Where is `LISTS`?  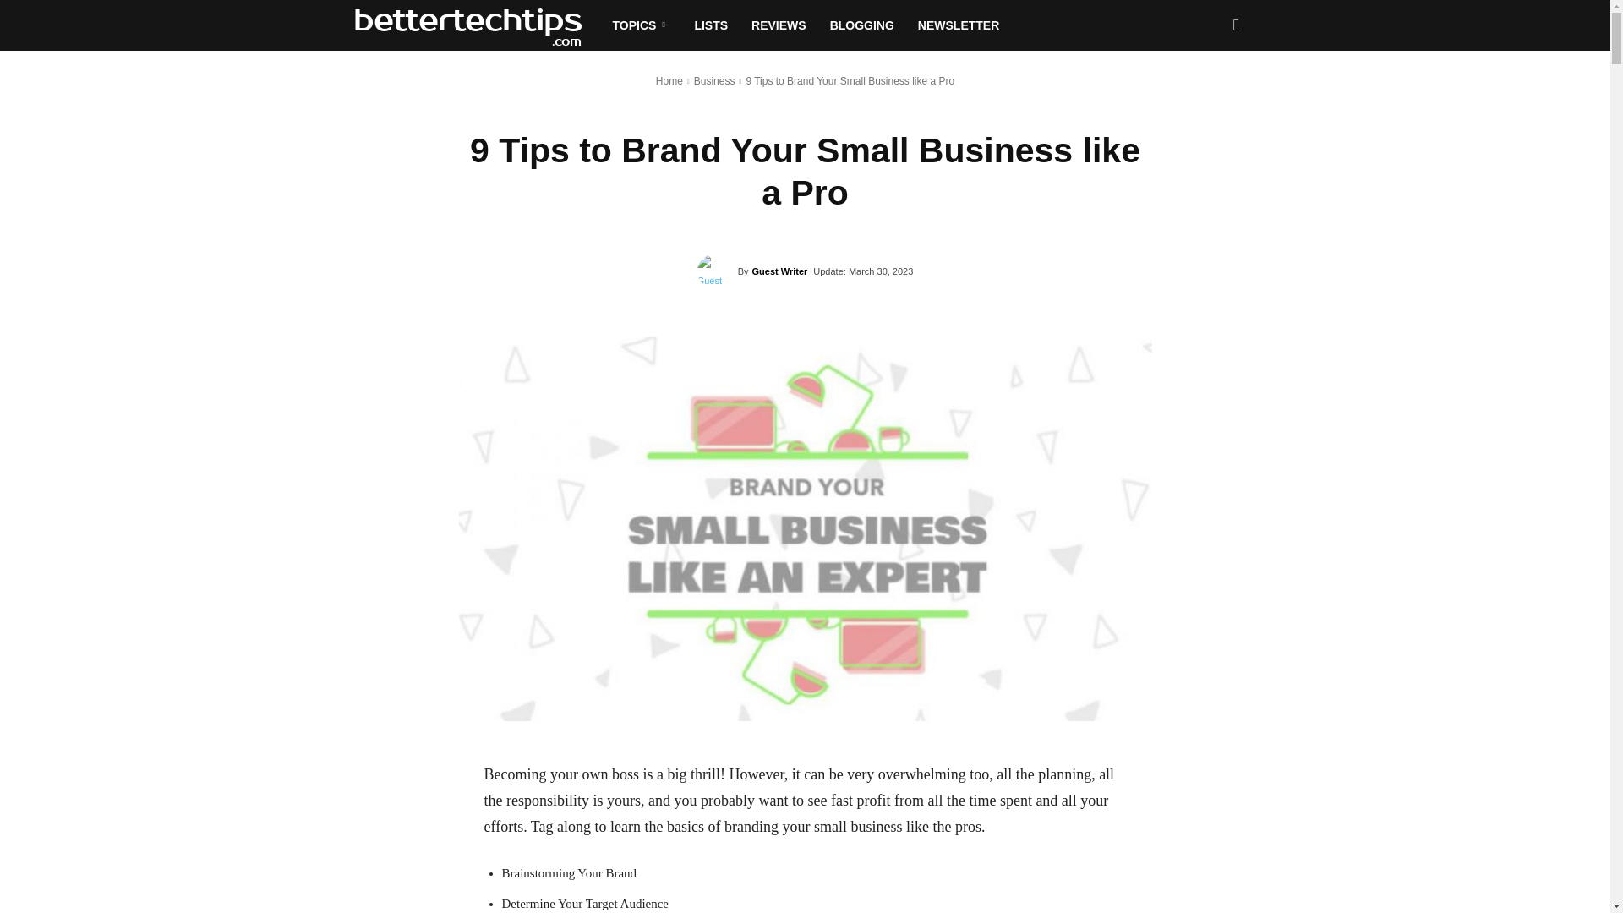
LISTS is located at coordinates (710, 25).